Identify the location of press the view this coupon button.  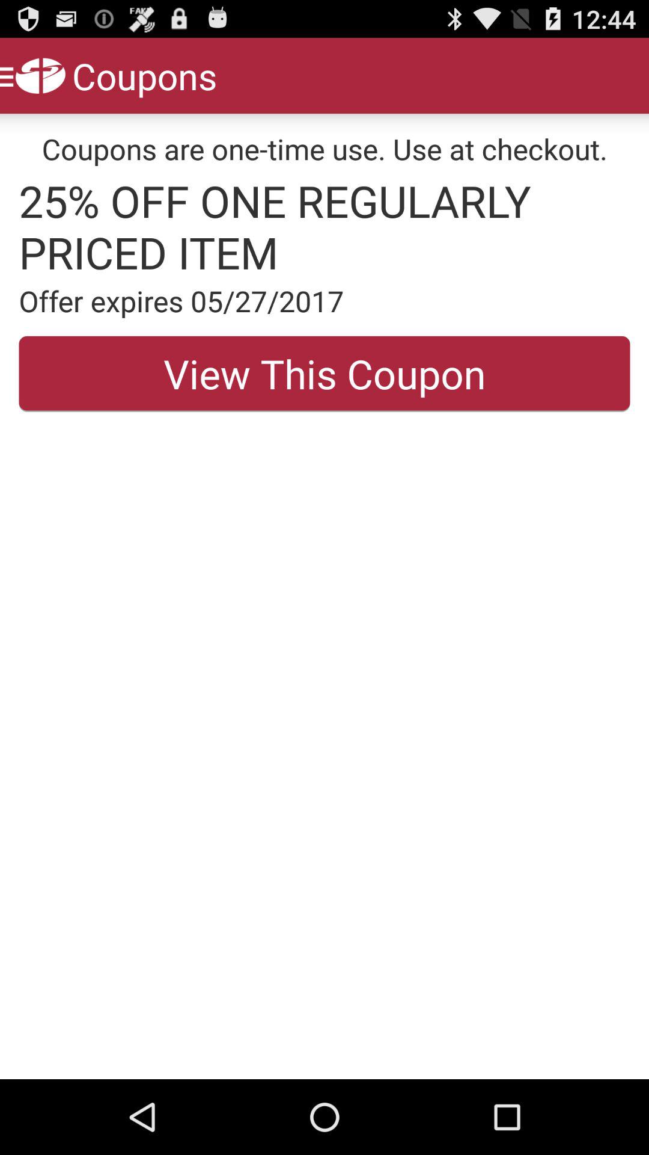
(324, 374).